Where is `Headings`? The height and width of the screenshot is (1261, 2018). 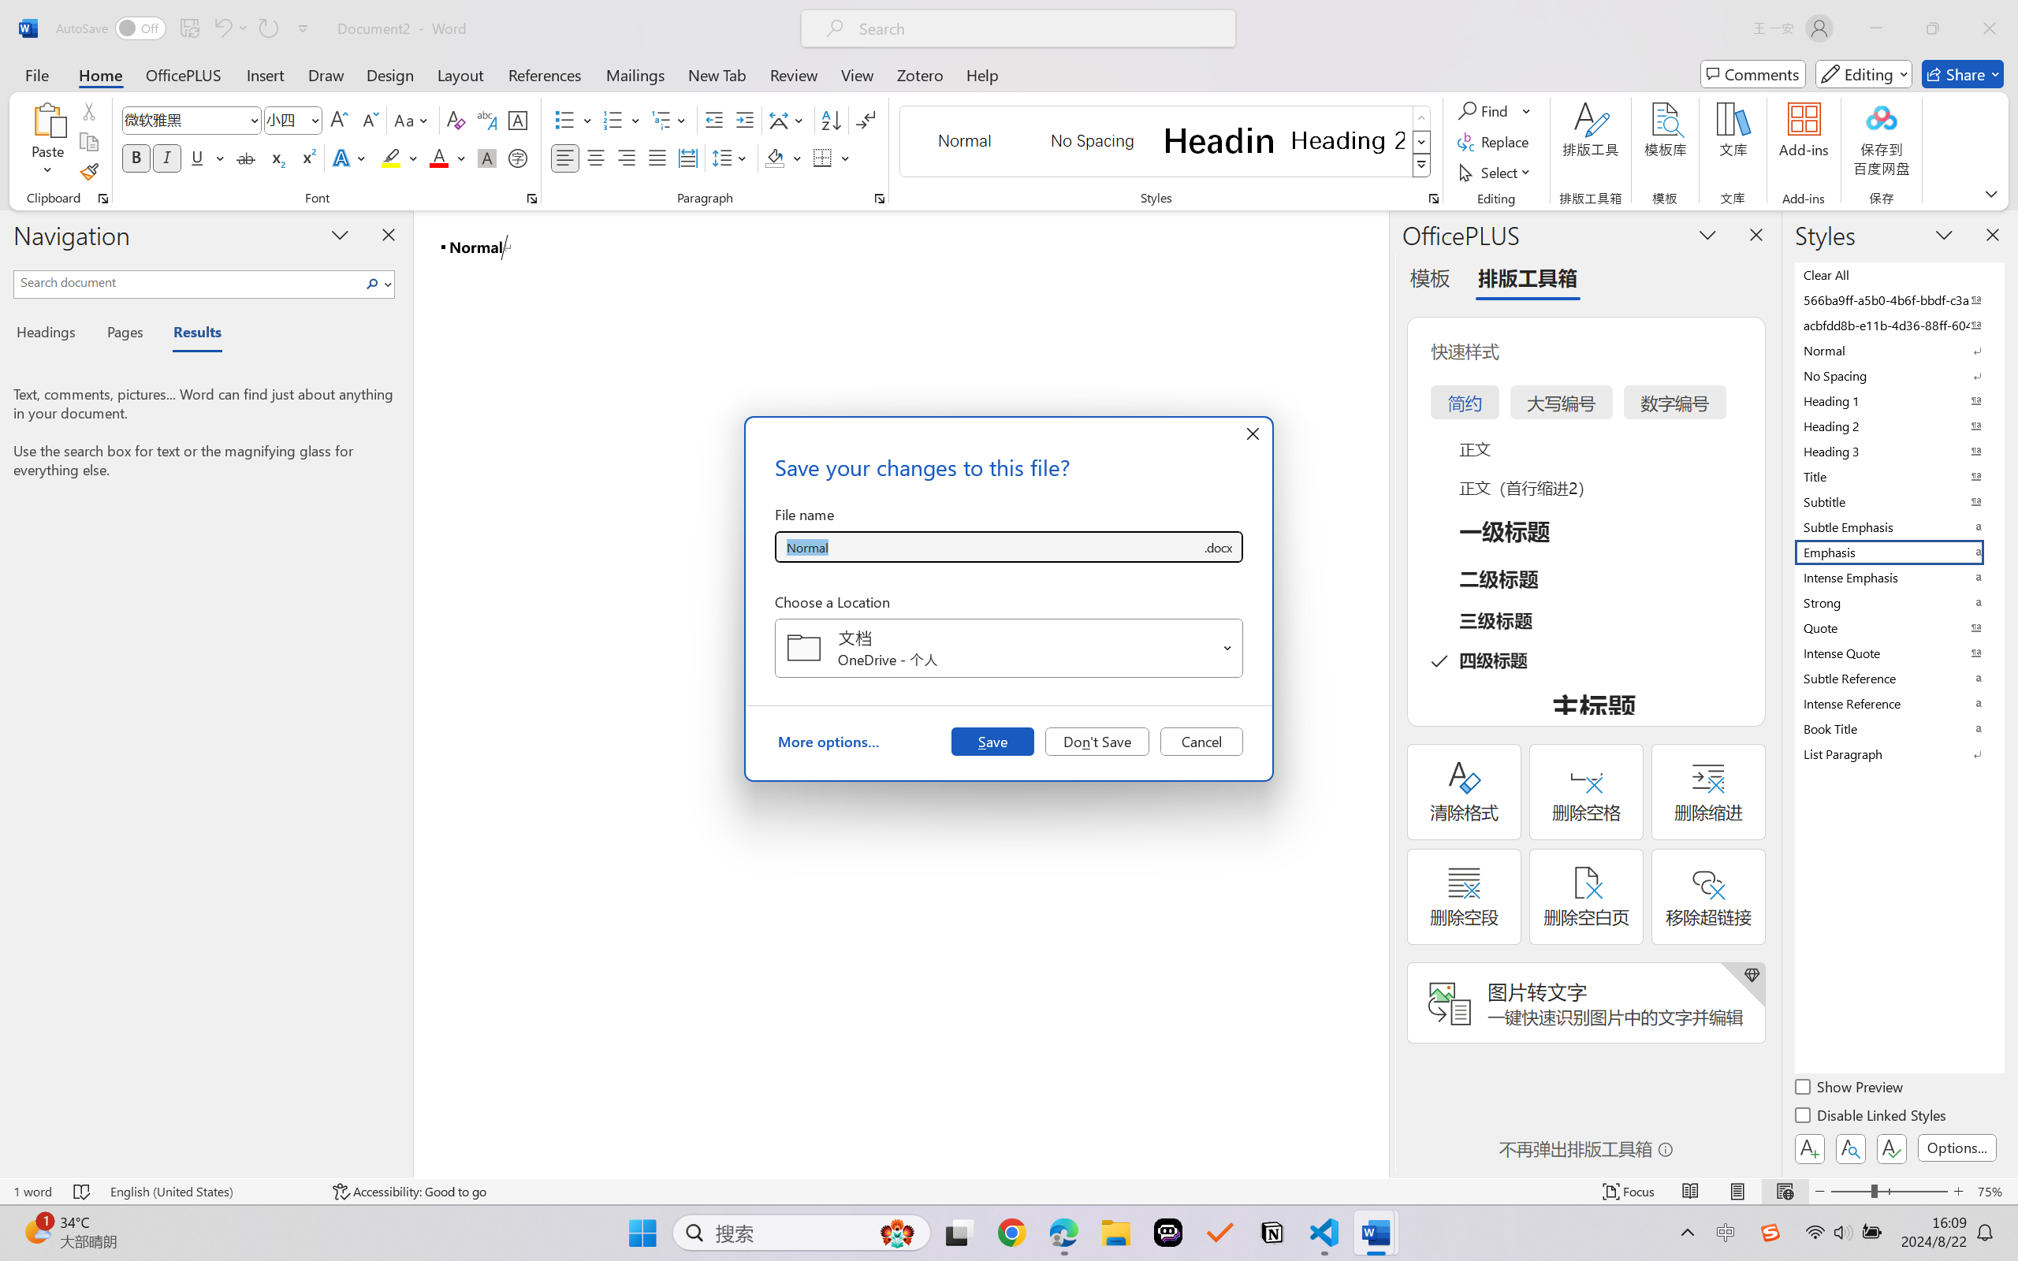 Headings is located at coordinates (52, 334).